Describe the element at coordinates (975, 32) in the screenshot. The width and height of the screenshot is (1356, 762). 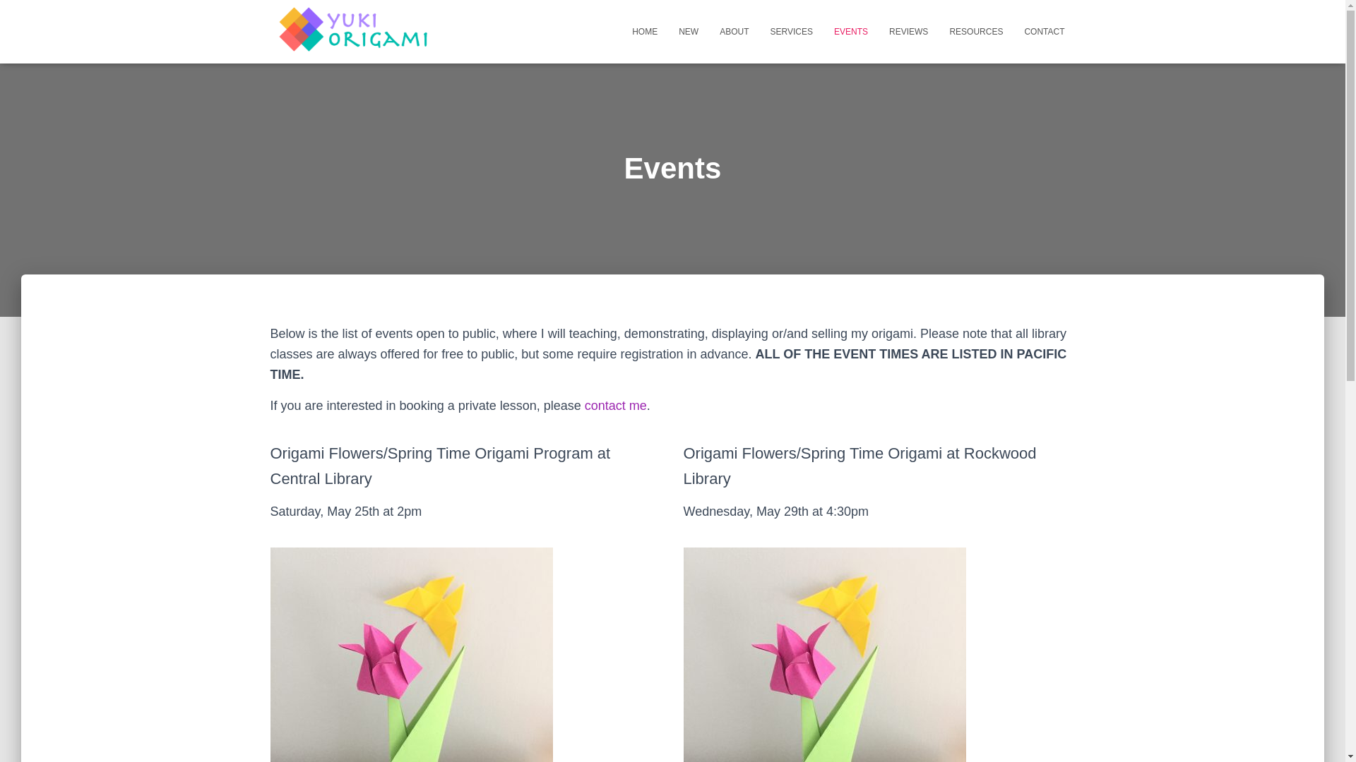
I see `RESOURCES` at that location.